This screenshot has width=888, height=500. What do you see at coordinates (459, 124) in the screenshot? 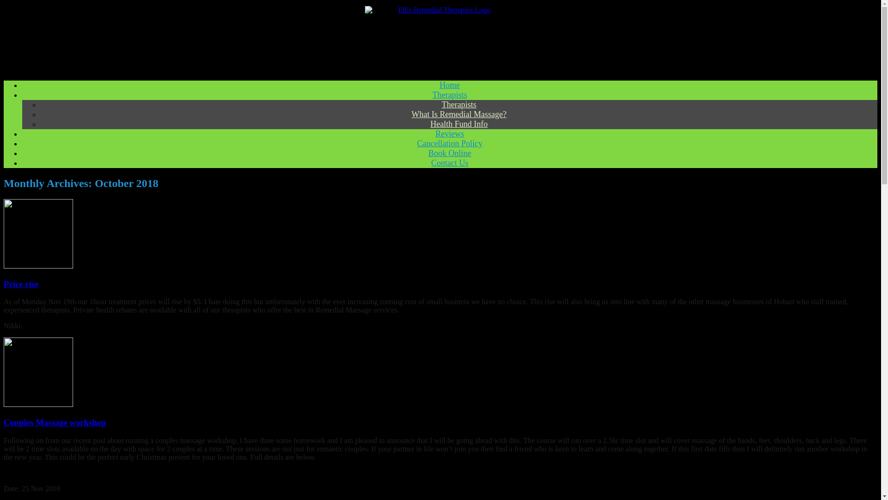
I see `Health Fund Info` at bounding box center [459, 124].